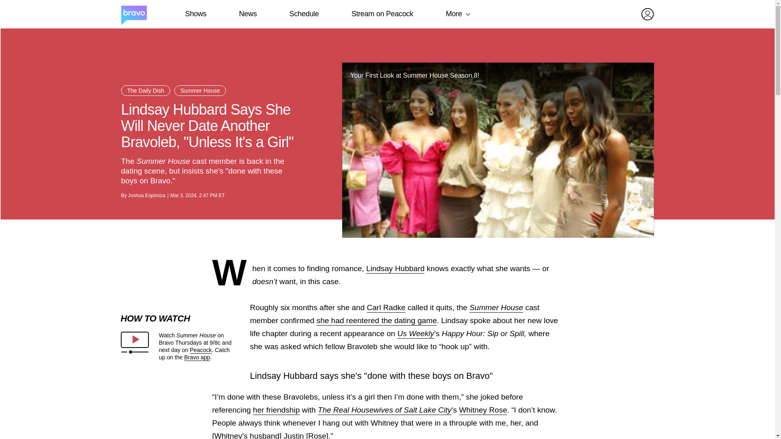 This screenshot has width=781, height=439. I want to click on she had reentered the dating game, so click(376, 320).